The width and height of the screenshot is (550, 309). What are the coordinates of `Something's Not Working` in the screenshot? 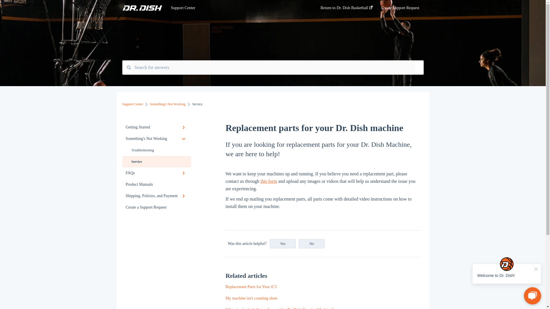 It's located at (156, 139).